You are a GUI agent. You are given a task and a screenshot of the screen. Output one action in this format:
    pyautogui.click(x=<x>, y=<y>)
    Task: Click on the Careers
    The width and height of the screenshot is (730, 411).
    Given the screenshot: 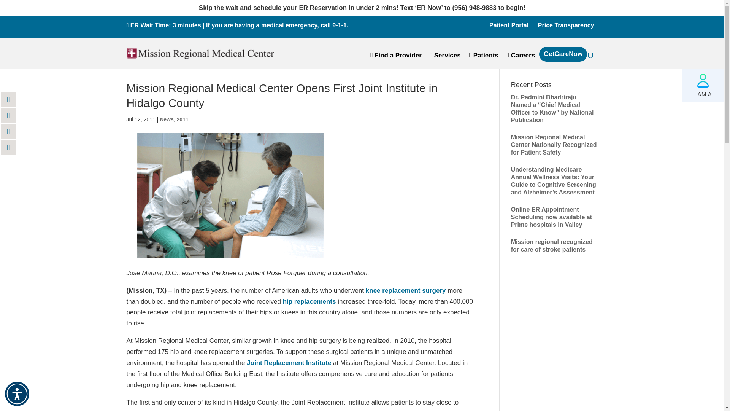 What is the action you would take?
    pyautogui.click(x=521, y=57)
    